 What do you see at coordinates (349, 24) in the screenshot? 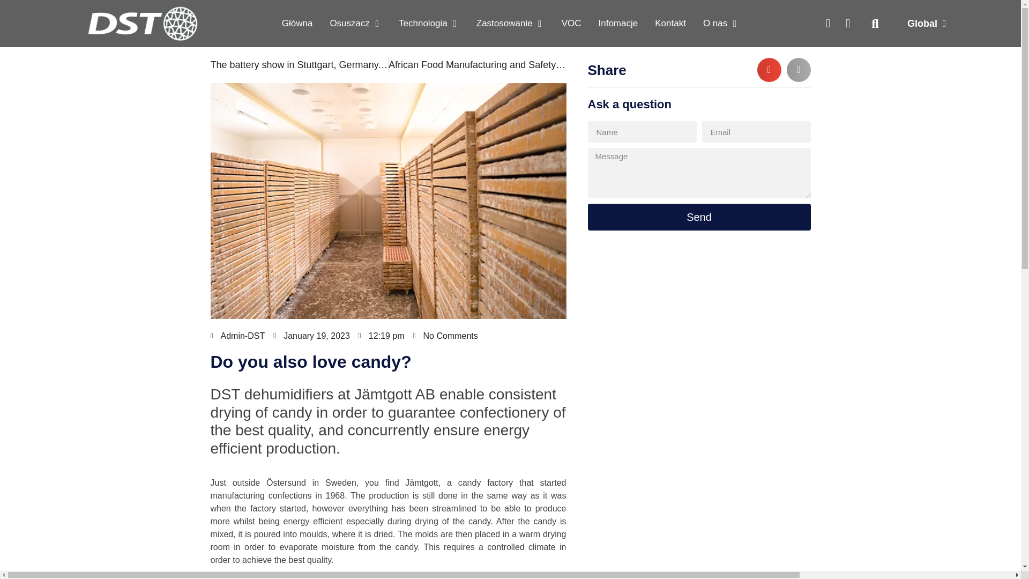
I see `Osuszacz` at bounding box center [349, 24].